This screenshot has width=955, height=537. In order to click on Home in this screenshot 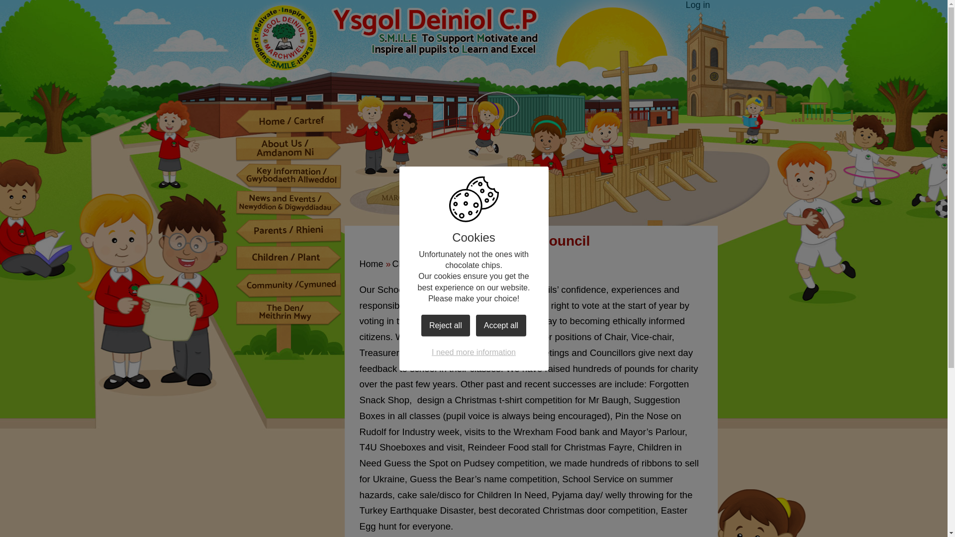, I will do `click(371, 264)`.